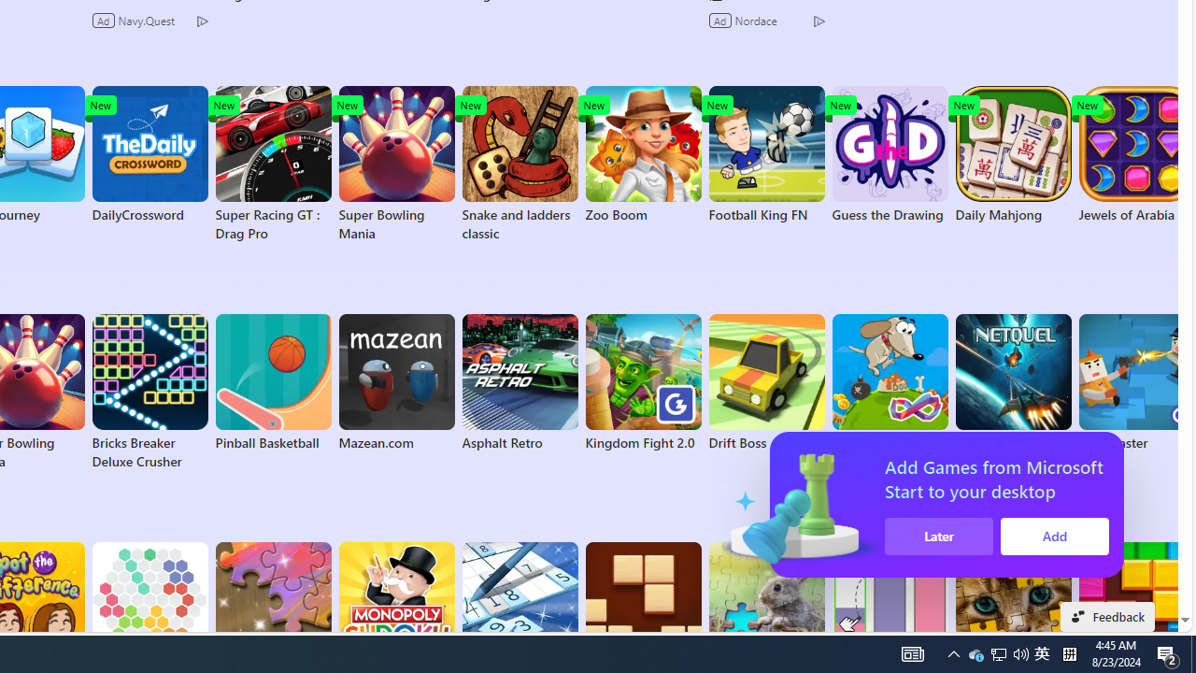 This screenshot has height=673, width=1196. I want to click on Drift Boss, so click(766, 383).